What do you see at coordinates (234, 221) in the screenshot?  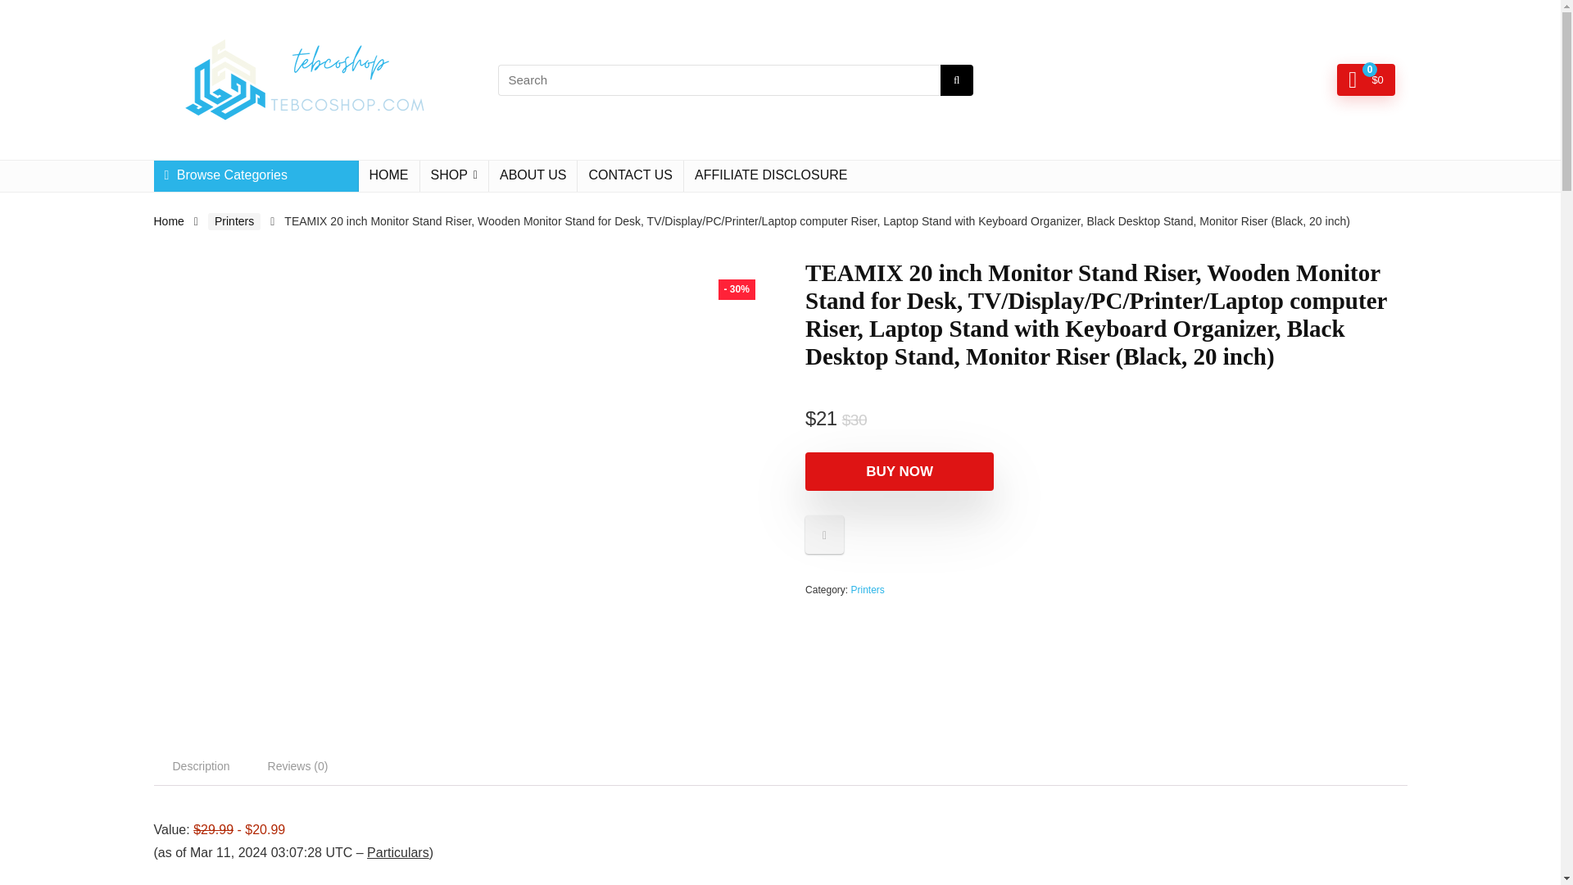 I see `Printers` at bounding box center [234, 221].